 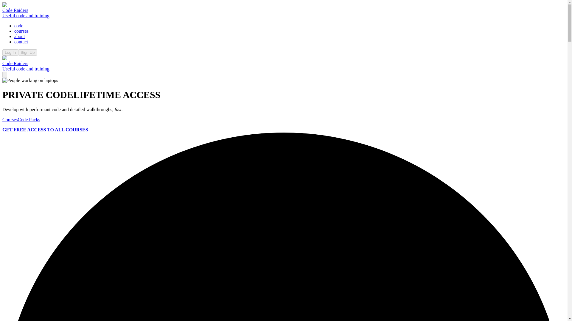 What do you see at coordinates (10, 52) in the screenshot?
I see `Log In` at bounding box center [10, 52].